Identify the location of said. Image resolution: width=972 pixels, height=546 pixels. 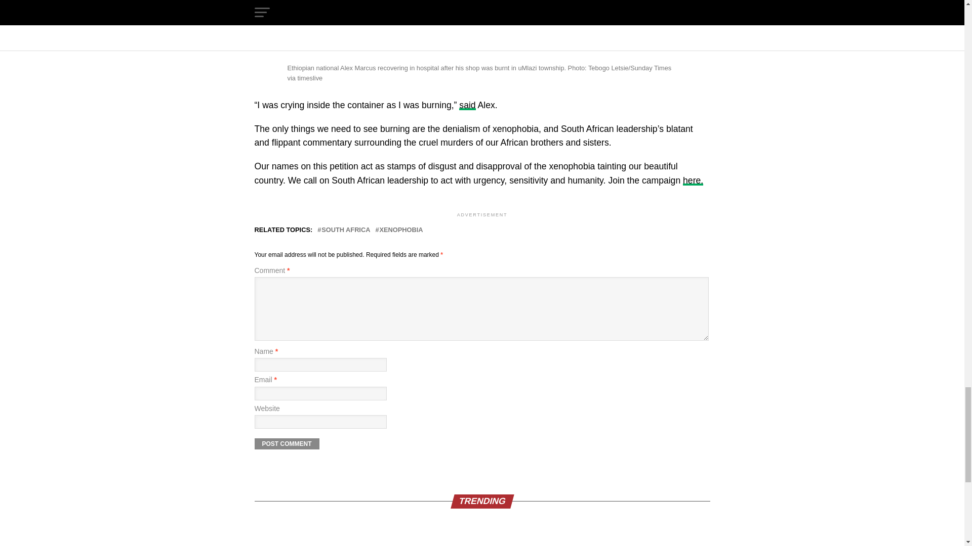
(467, 105).